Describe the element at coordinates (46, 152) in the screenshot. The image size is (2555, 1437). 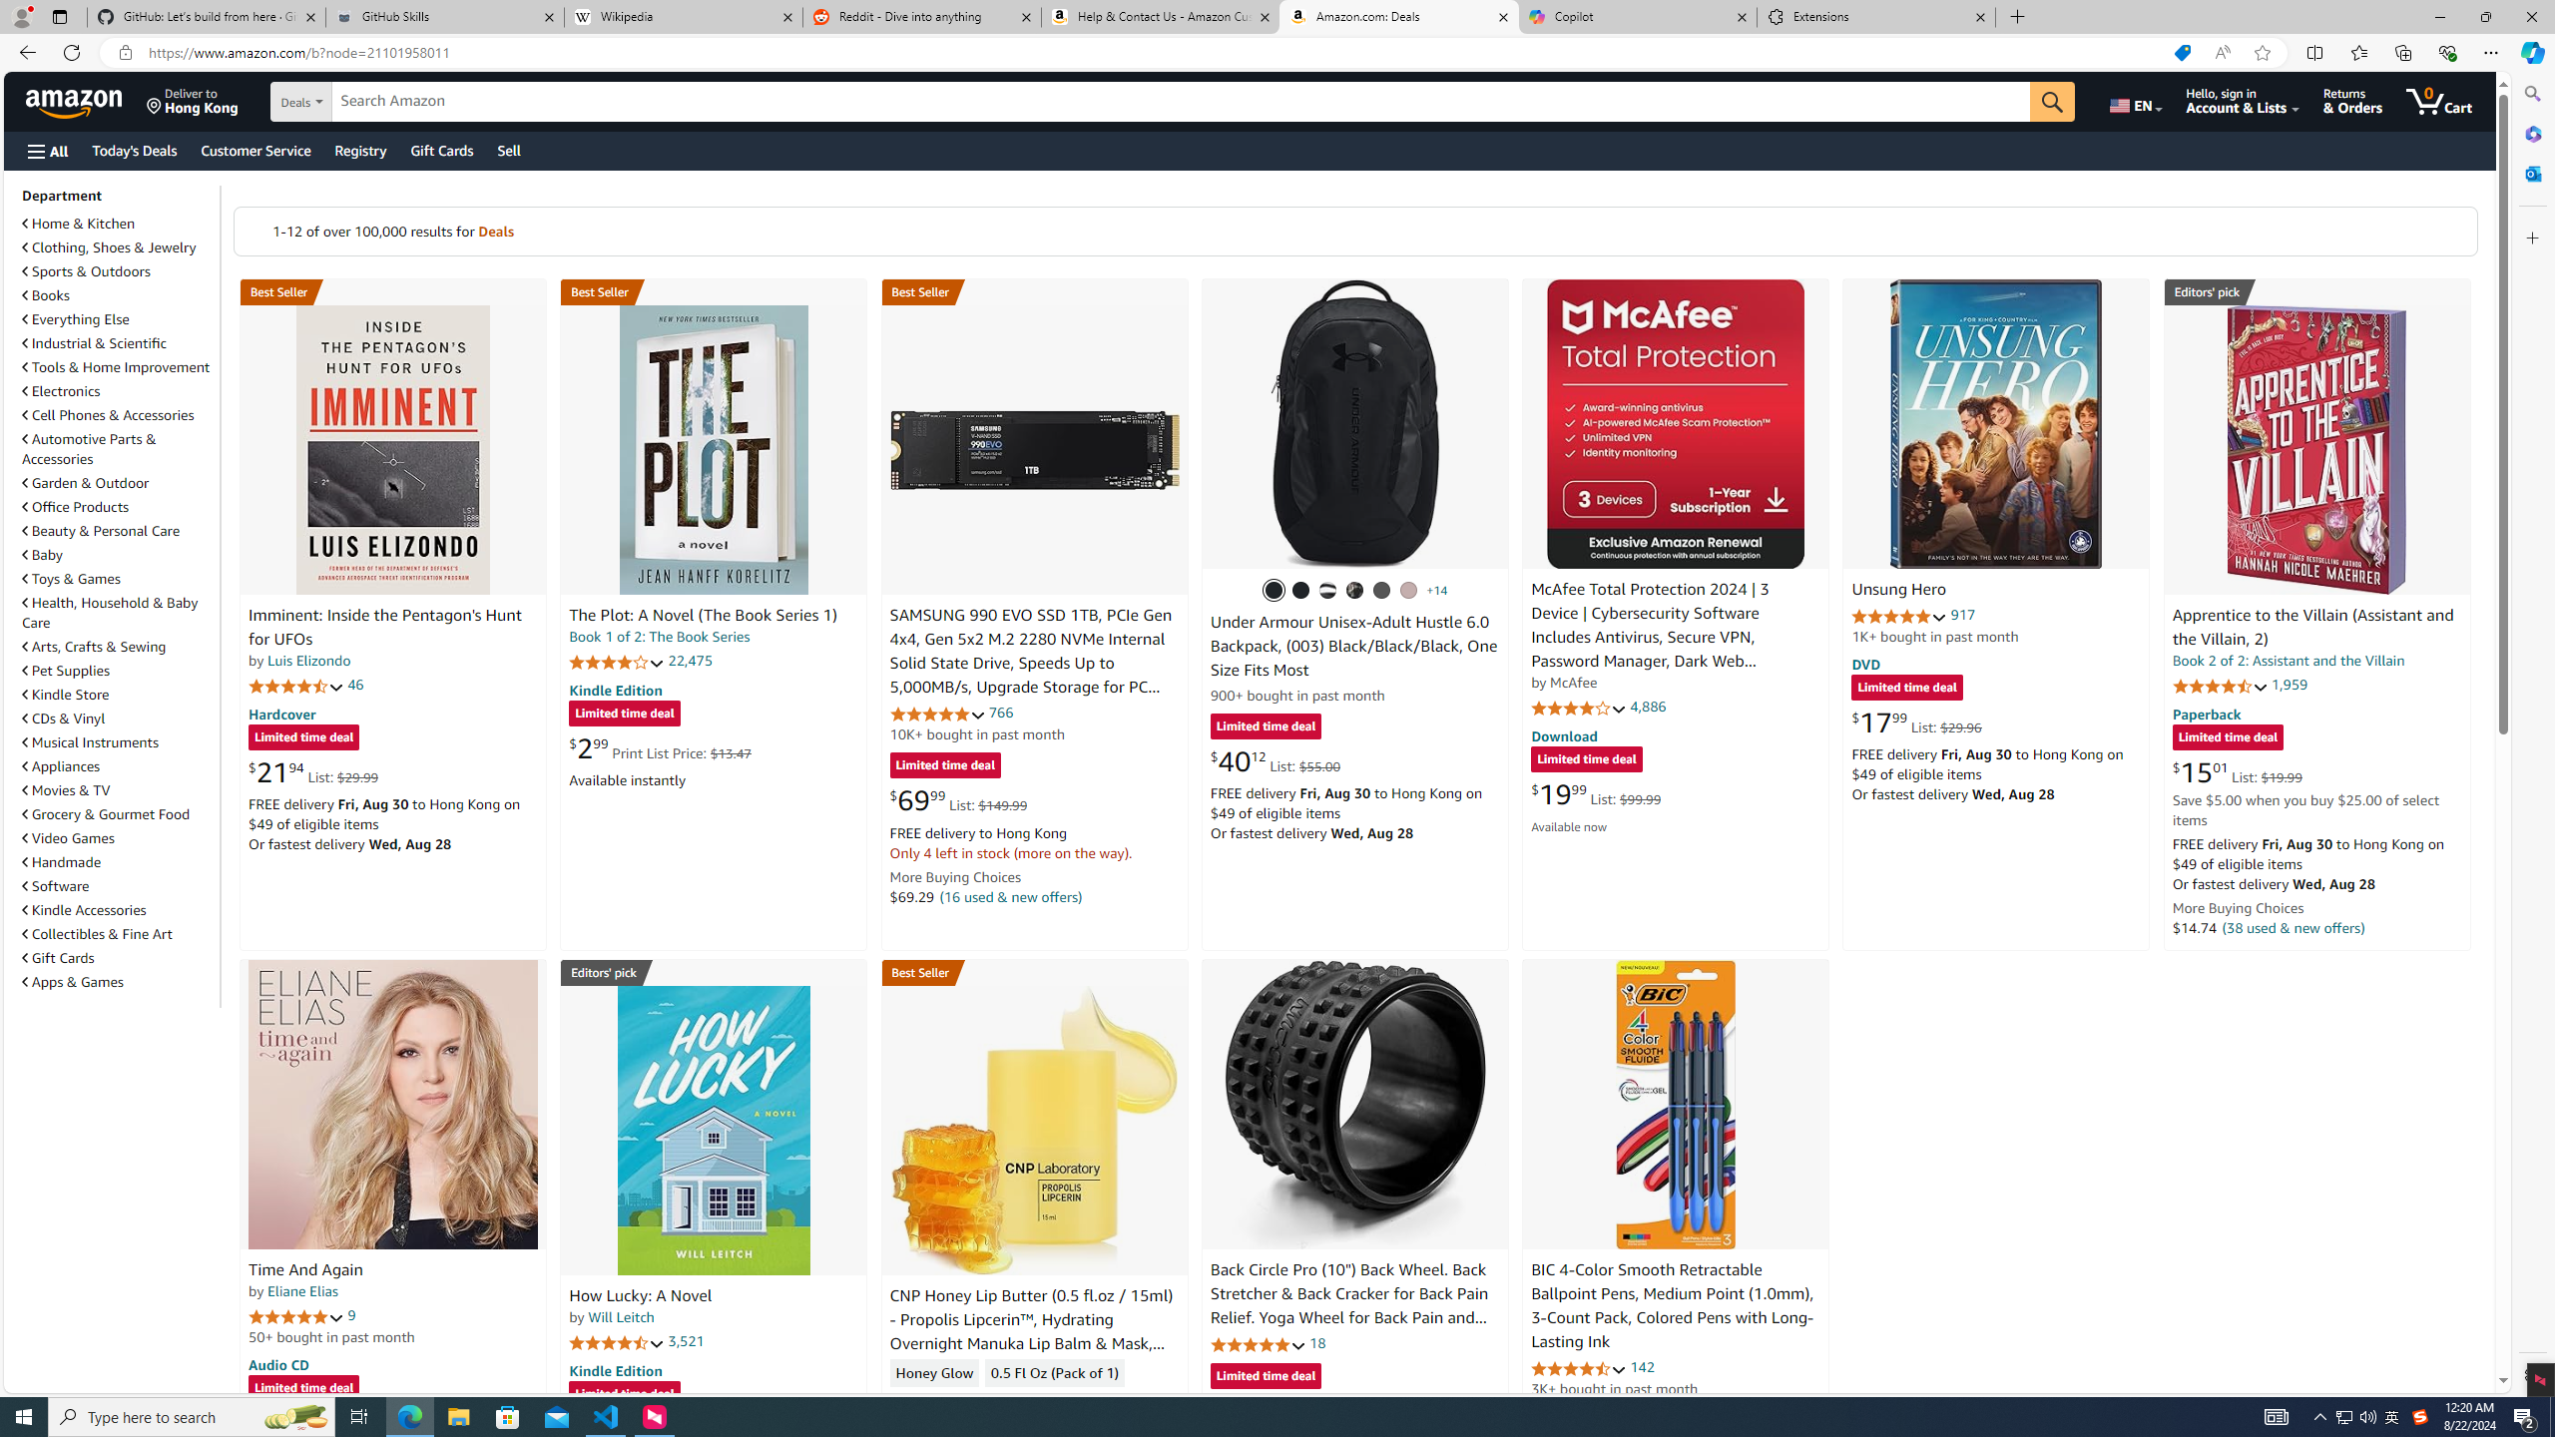
I see `Open Menu` at that location.